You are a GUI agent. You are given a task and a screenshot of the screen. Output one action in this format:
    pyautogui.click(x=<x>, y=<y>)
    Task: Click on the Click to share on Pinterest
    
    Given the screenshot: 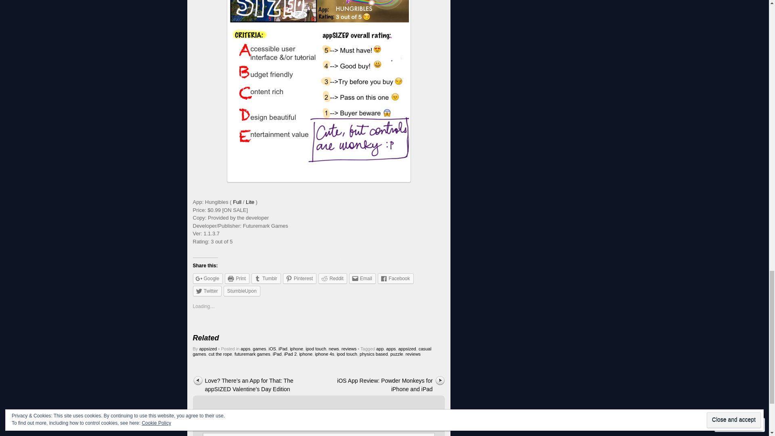 What is the action you would take?
    pyautogui.click(x=300, y=279)
    